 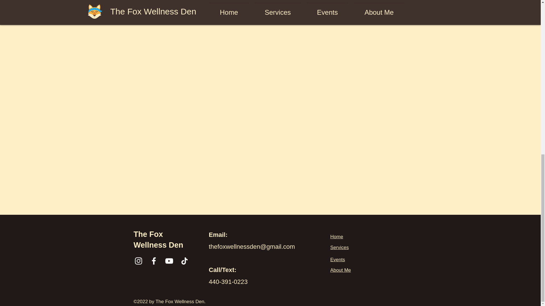 I want to click on About Me, so click(x=341, y=270).